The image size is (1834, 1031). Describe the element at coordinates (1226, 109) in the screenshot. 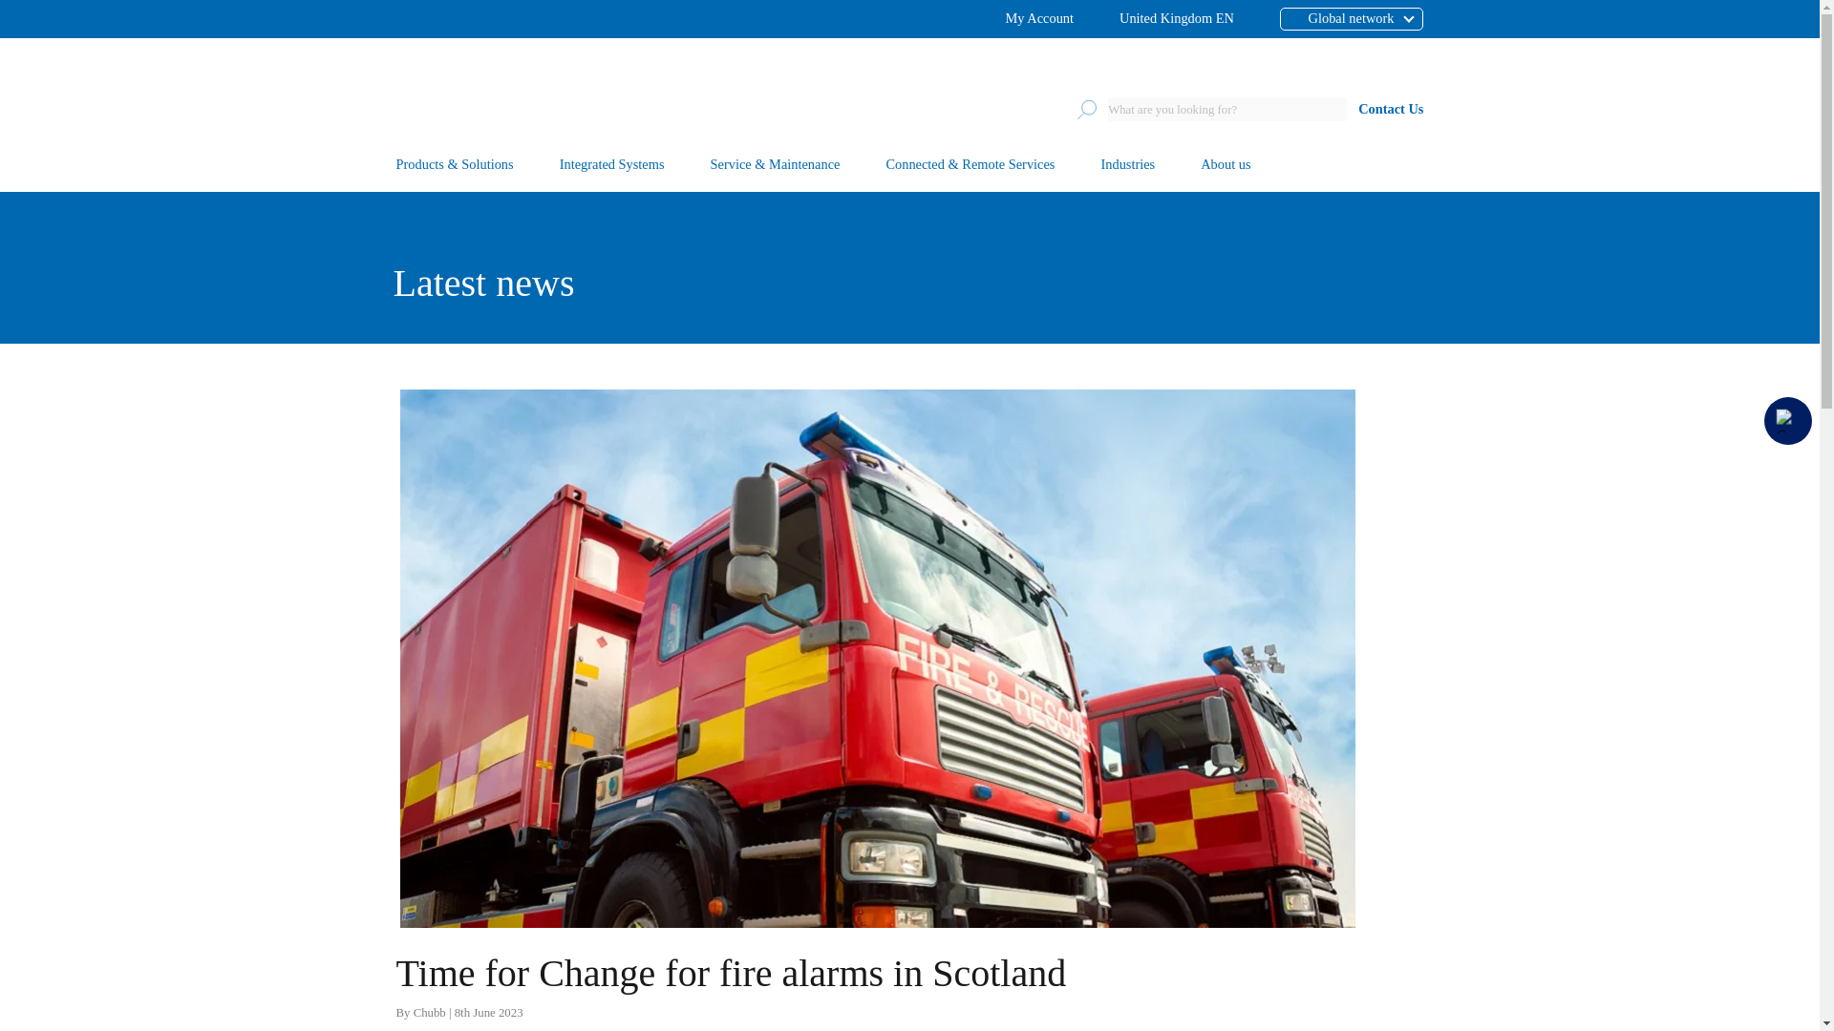

I see `Search for:` at that location.